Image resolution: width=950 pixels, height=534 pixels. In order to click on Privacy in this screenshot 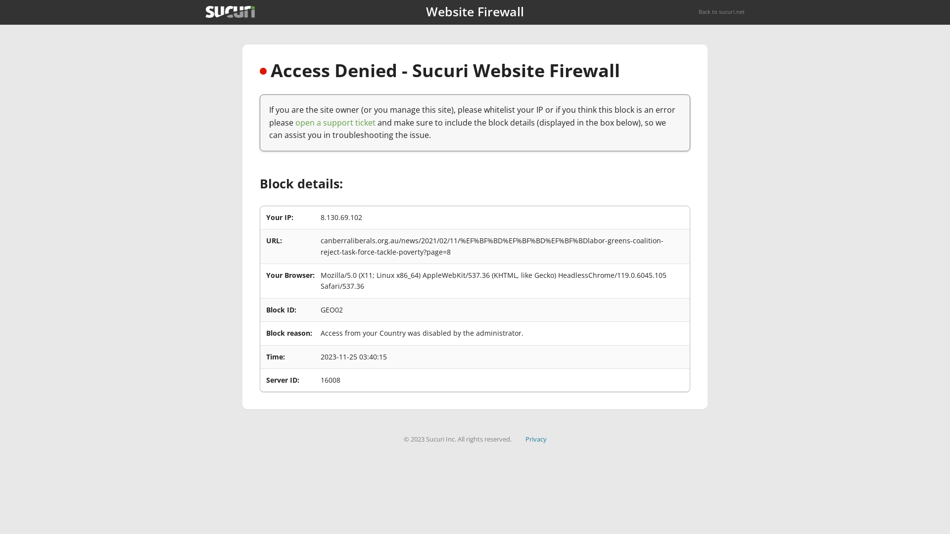, I will do `click(536, 439)`.